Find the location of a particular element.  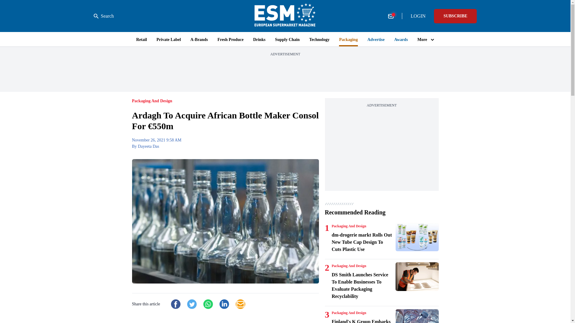

Packaging And Design is located at coordinates (349, 313).